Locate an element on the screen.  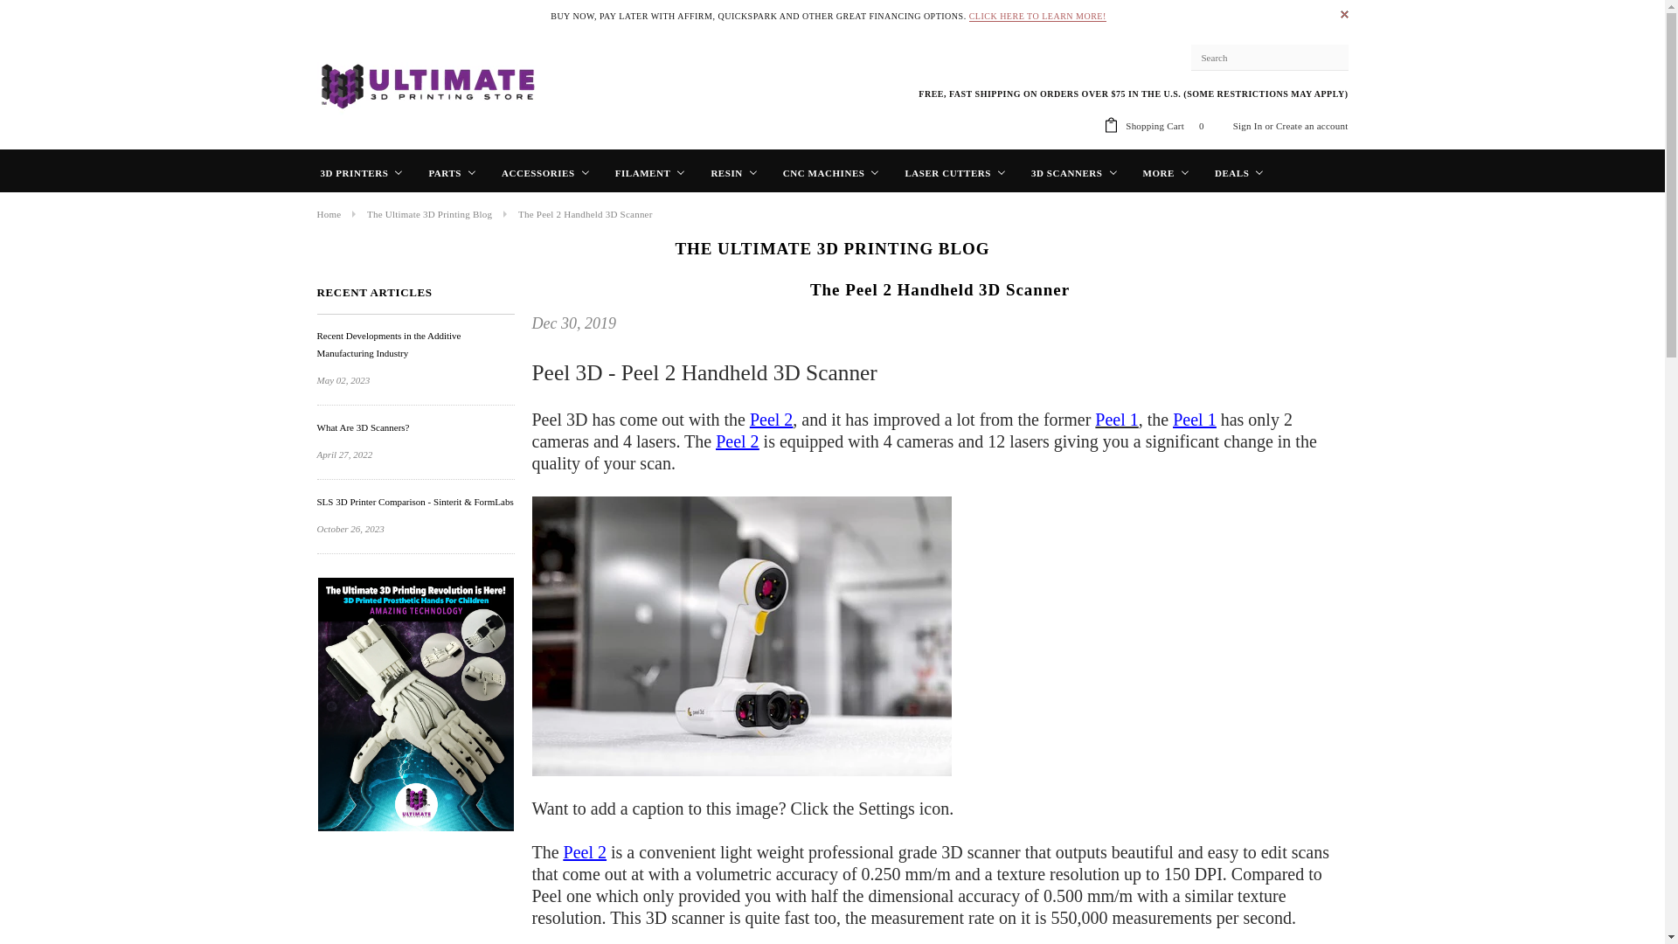
Sign In is located at coordinates (1248, 126).